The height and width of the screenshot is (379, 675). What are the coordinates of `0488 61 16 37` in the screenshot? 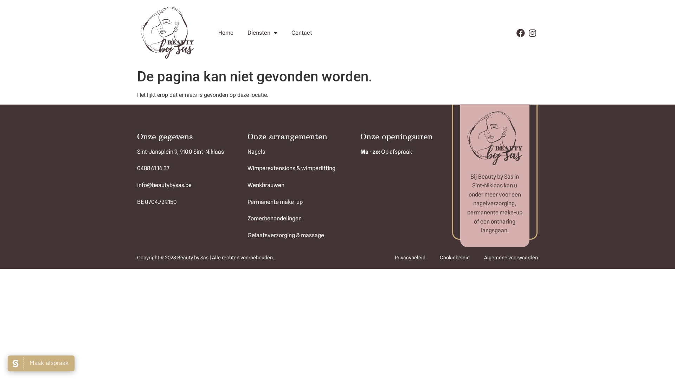 It's located at (185, 168).